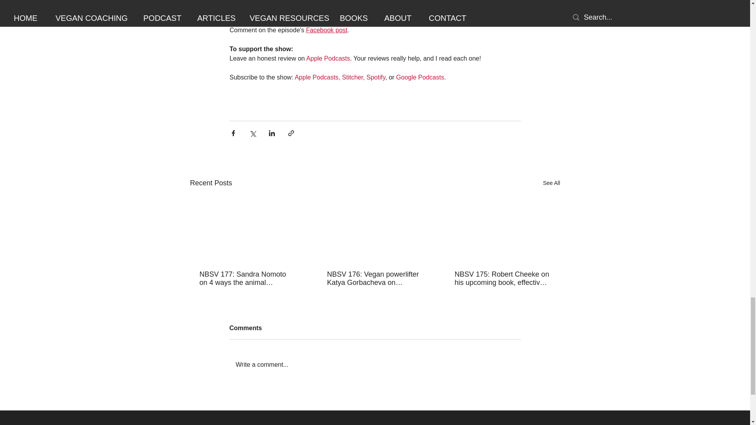 The height and width of the screenshot is (425, 756). I want to click on Google Podcasts, so click(420, 77).